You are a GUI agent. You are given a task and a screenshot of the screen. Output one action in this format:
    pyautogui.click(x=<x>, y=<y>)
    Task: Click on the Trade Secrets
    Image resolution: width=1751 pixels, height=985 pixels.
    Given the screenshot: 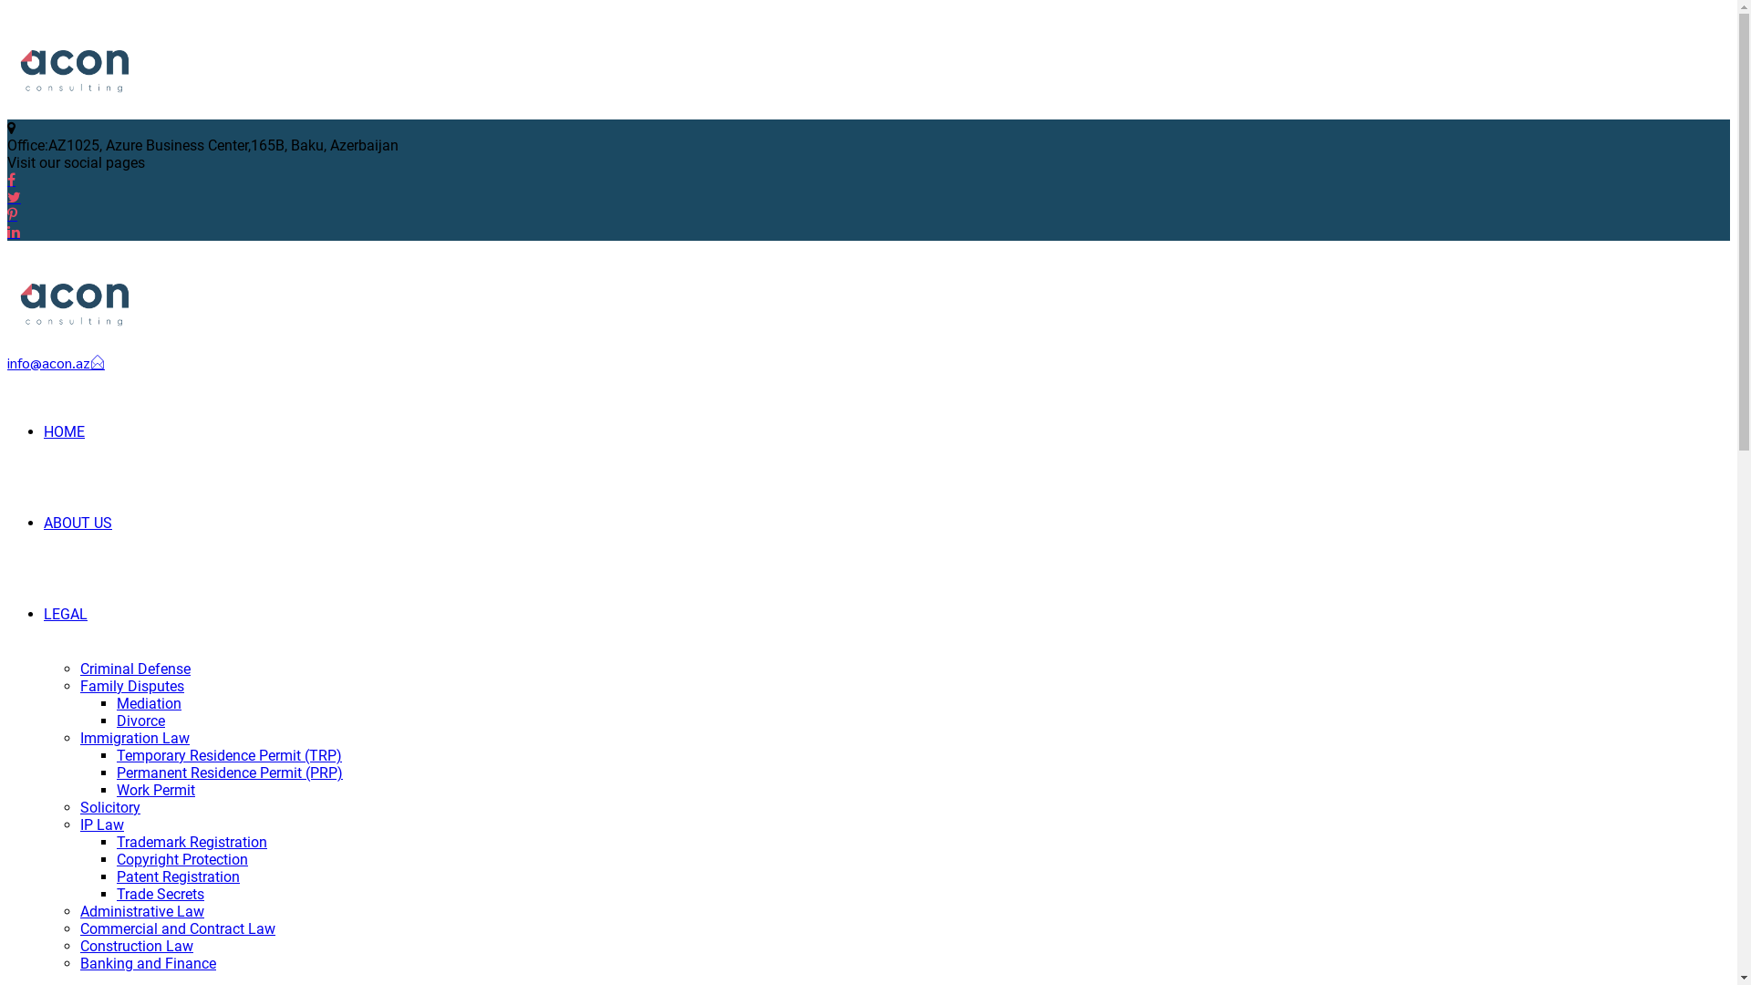 What is the action you would take?
    pyautogui.click(x=161, y=894)
    